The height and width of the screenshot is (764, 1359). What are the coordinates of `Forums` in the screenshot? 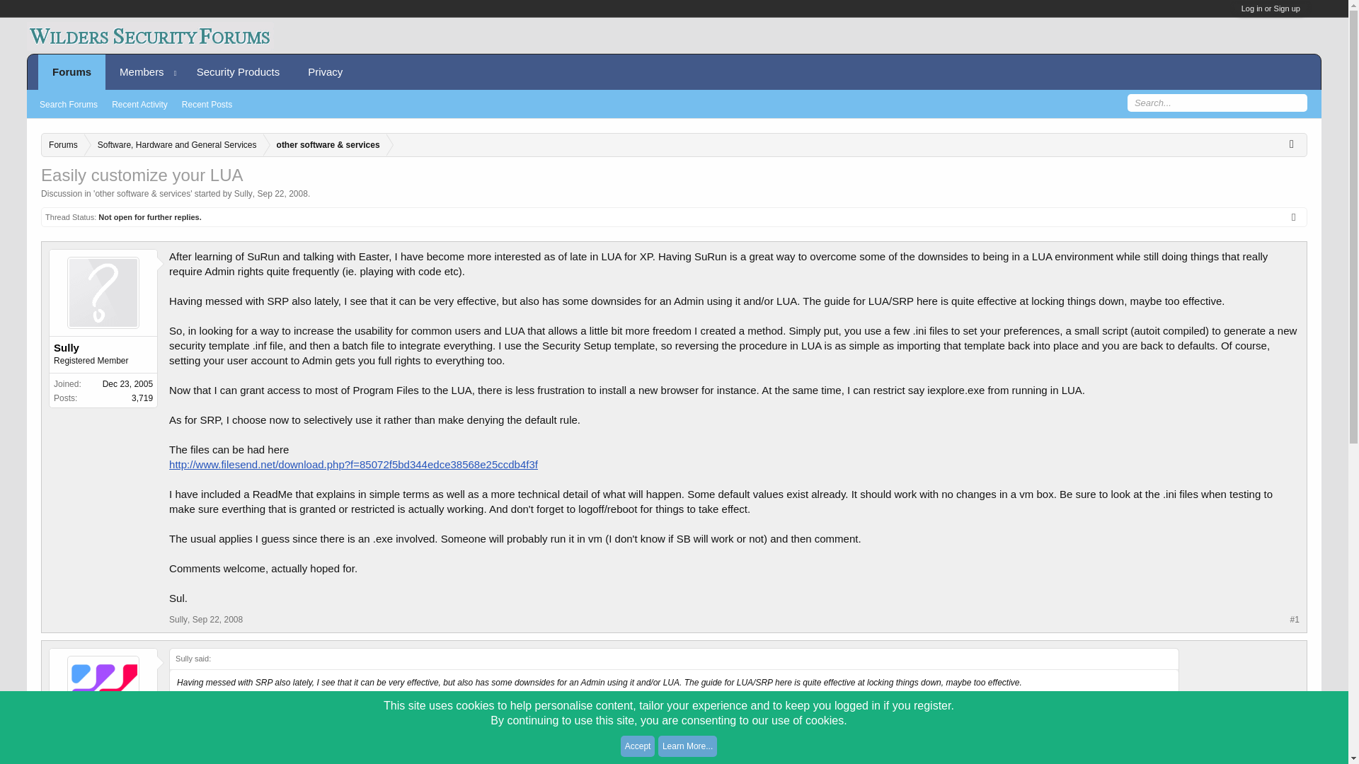 It's located at (63, 146).